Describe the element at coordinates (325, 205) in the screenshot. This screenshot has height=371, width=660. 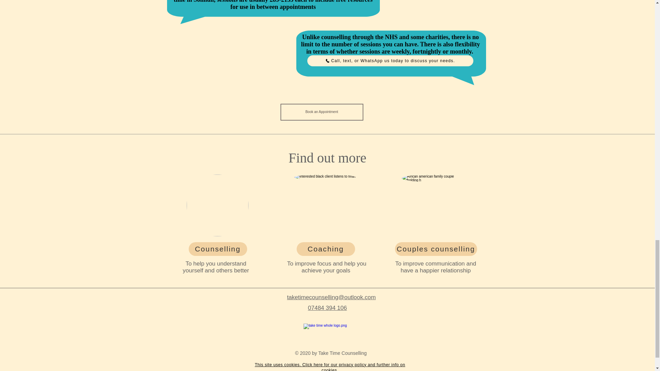
I see `Consultation` at that location.